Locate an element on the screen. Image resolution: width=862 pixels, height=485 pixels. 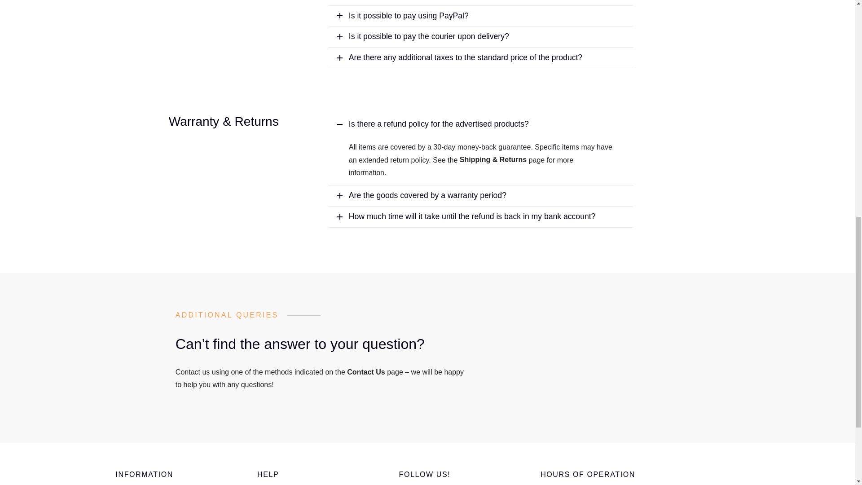
Scroll To Top is located at coordinates (837, 11).